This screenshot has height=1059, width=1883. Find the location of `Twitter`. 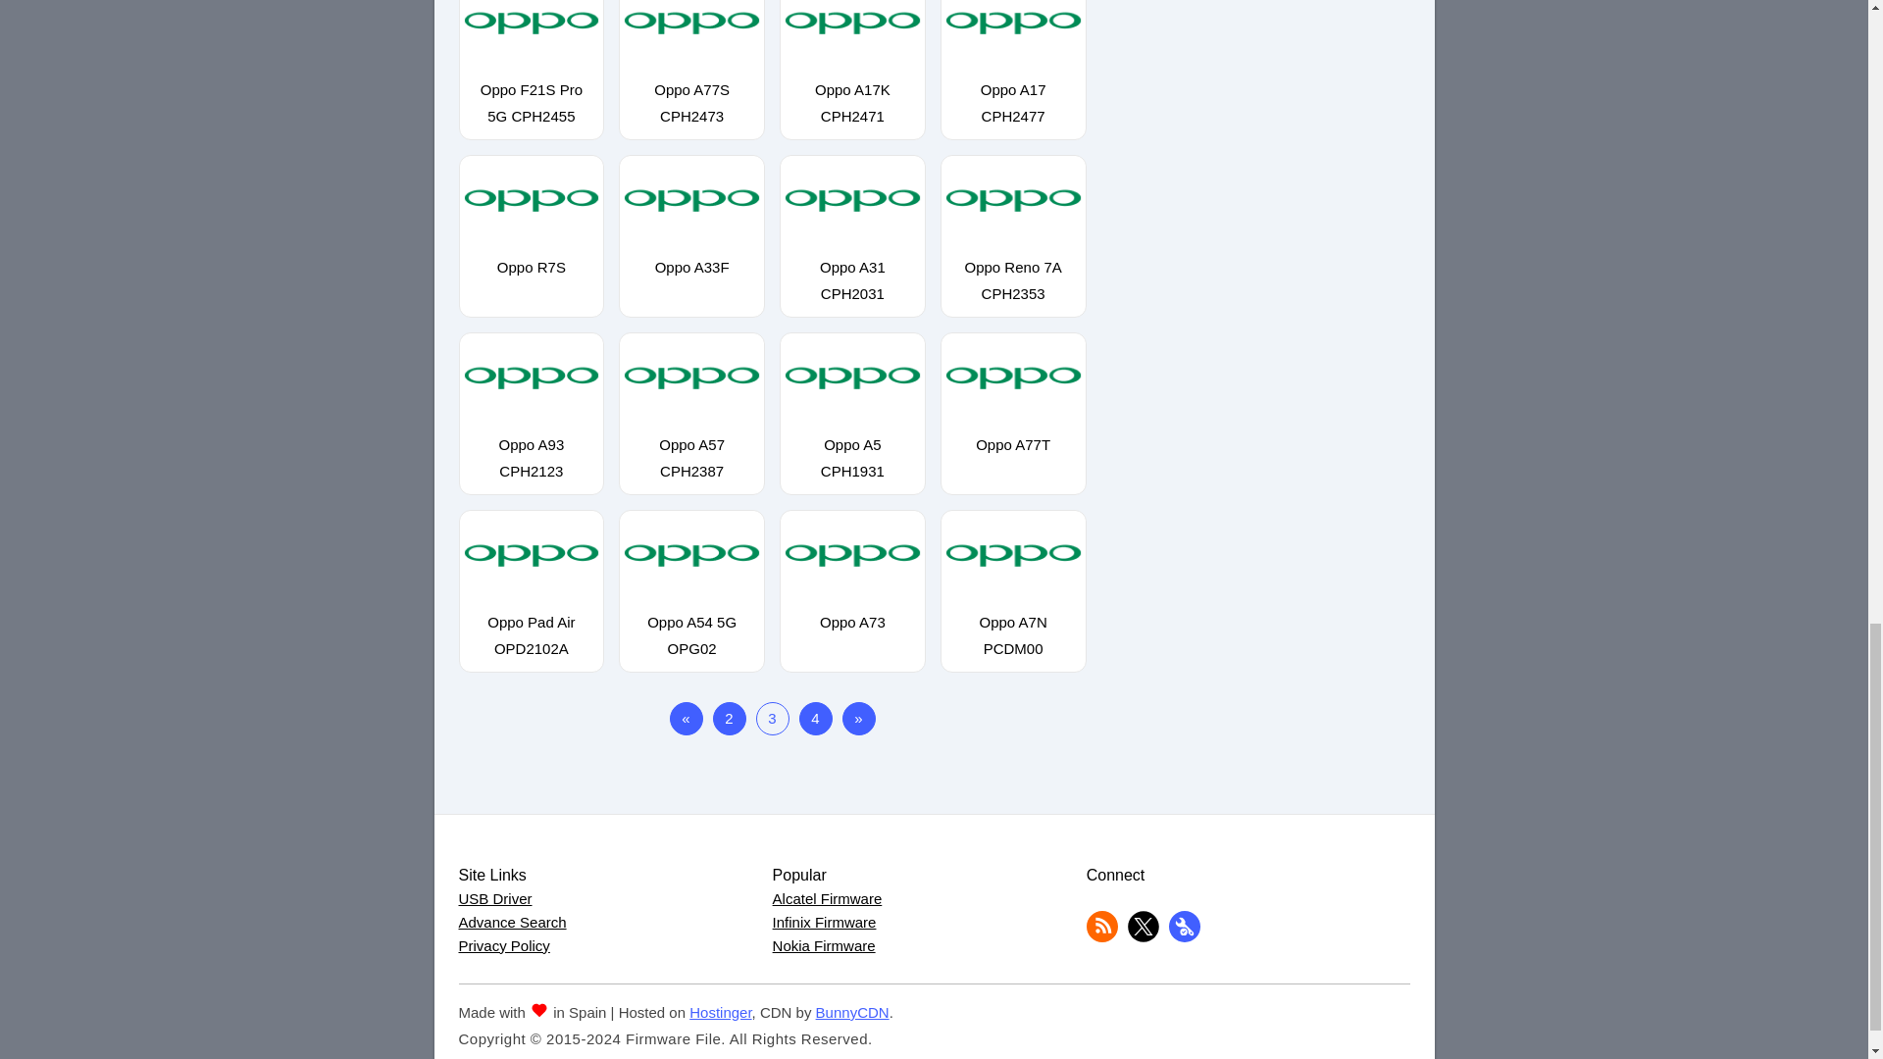

Twitter is located at coordinates (1144, 937).